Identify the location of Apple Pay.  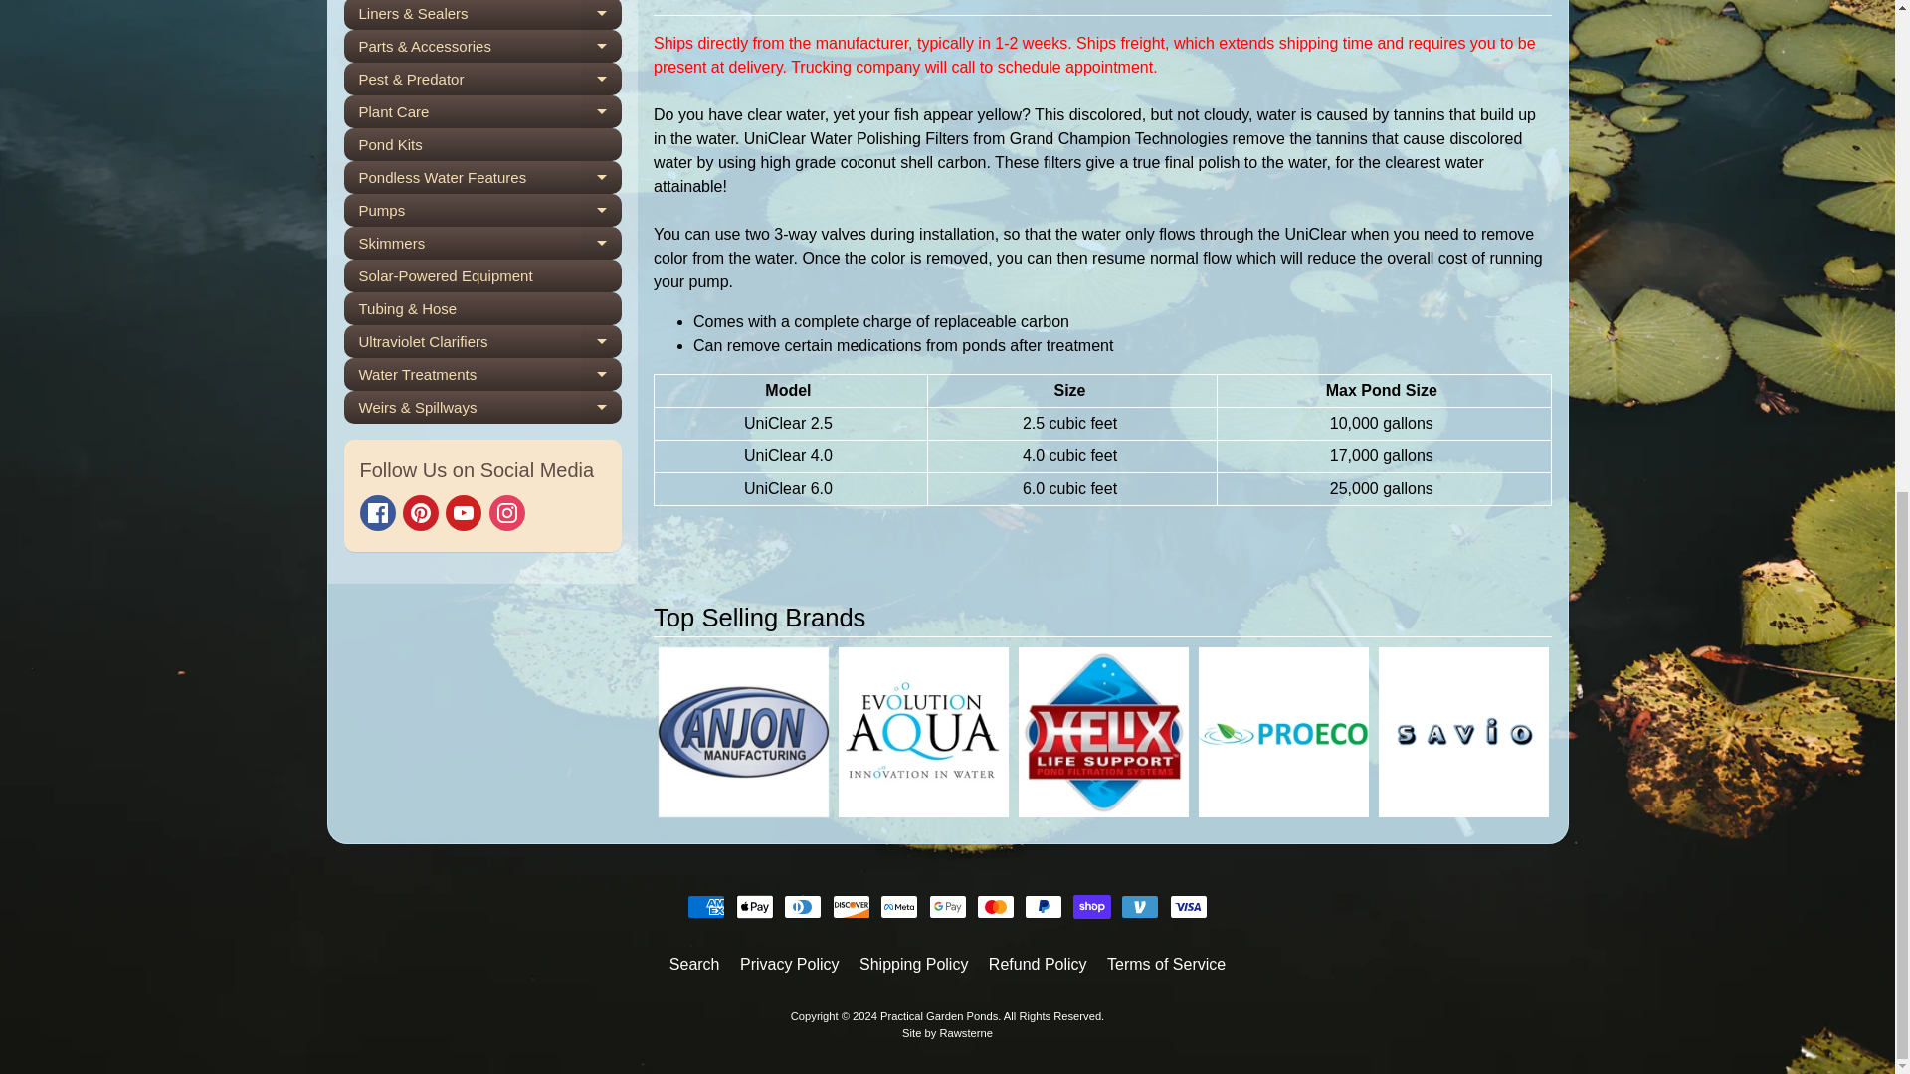
(754, 907).